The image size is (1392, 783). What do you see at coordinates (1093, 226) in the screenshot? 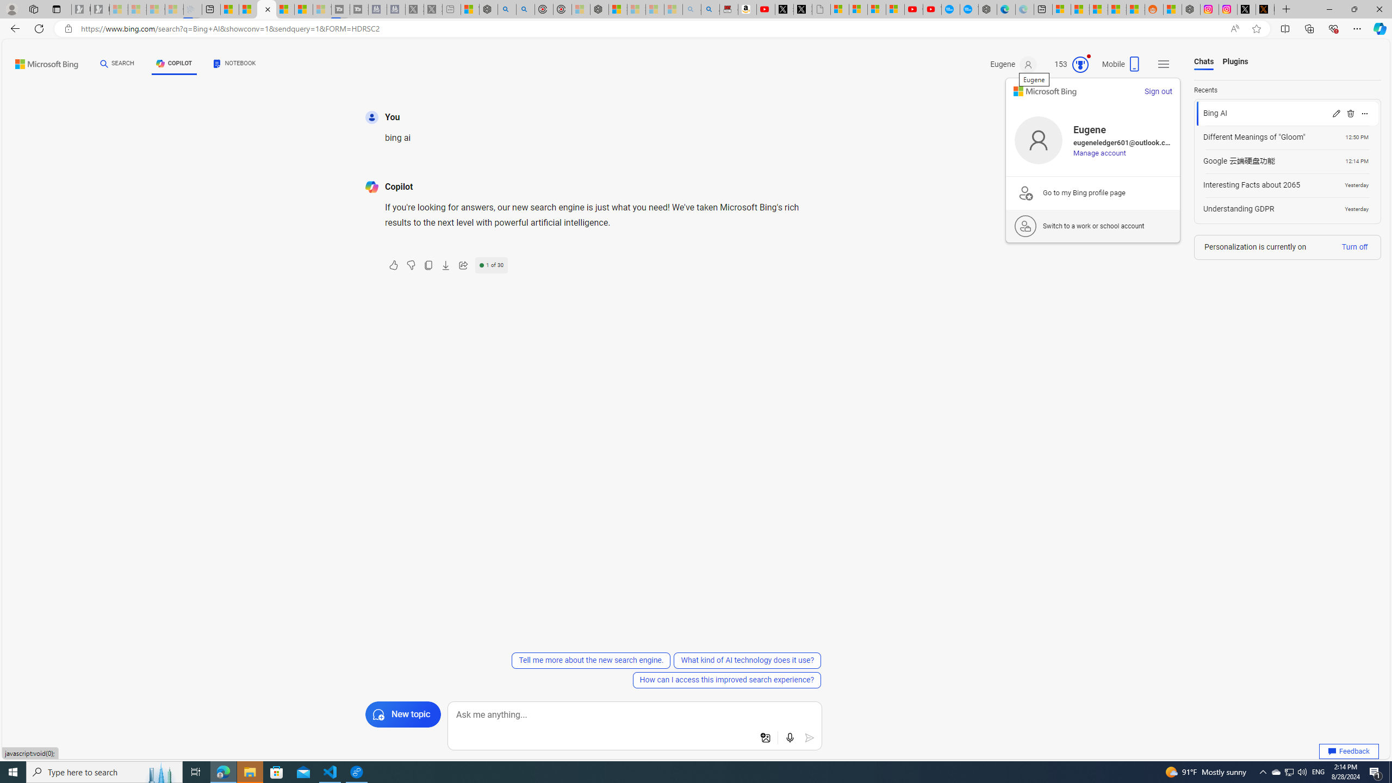
I see `work signin Switch to a work or school account` at bounding box center [1093, 226].